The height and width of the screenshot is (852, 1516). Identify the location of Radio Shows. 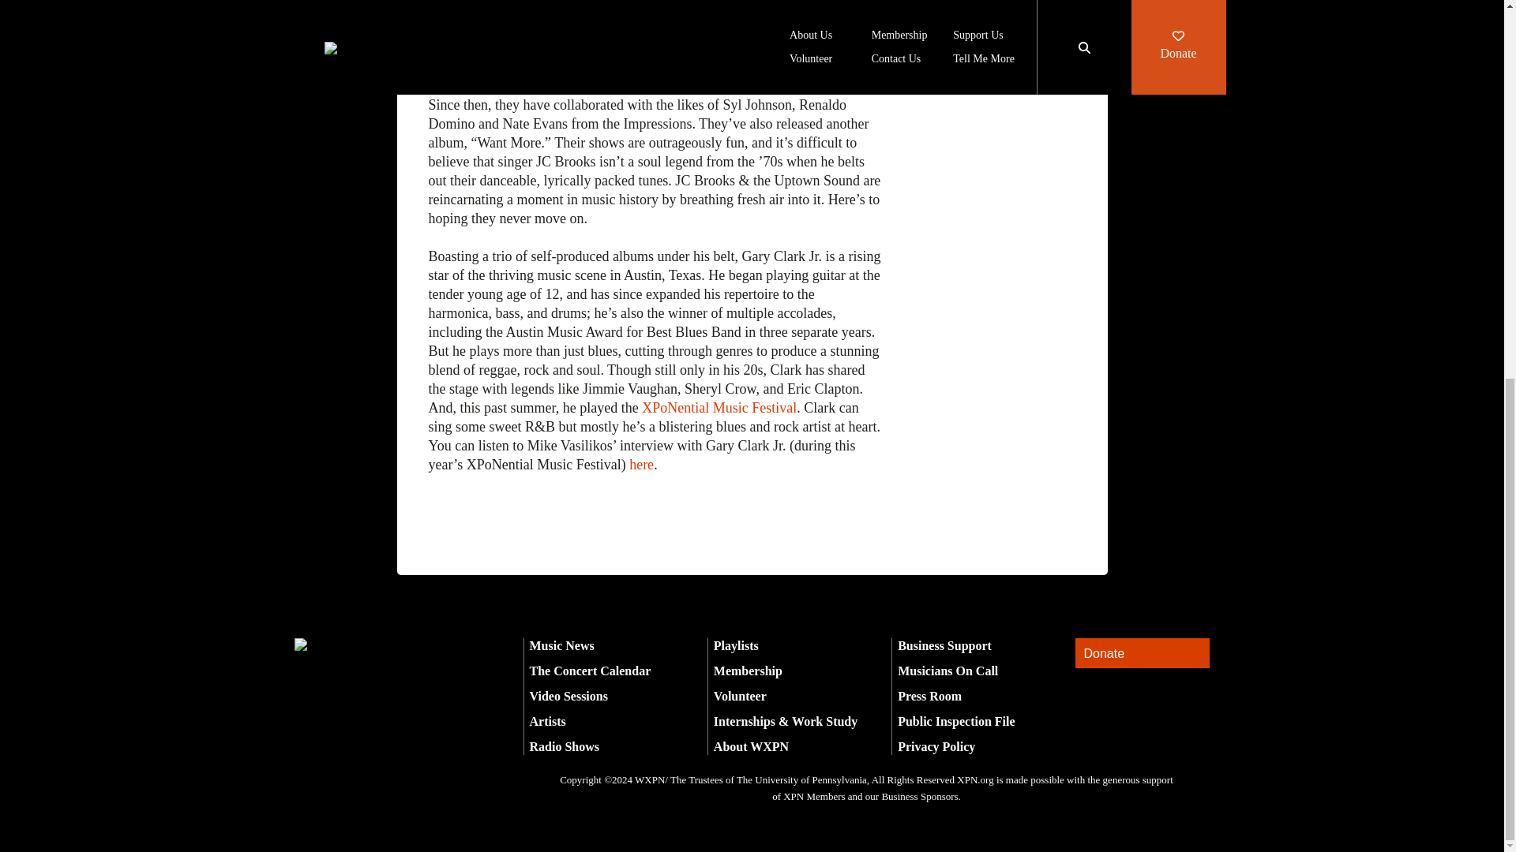
(564, 746).